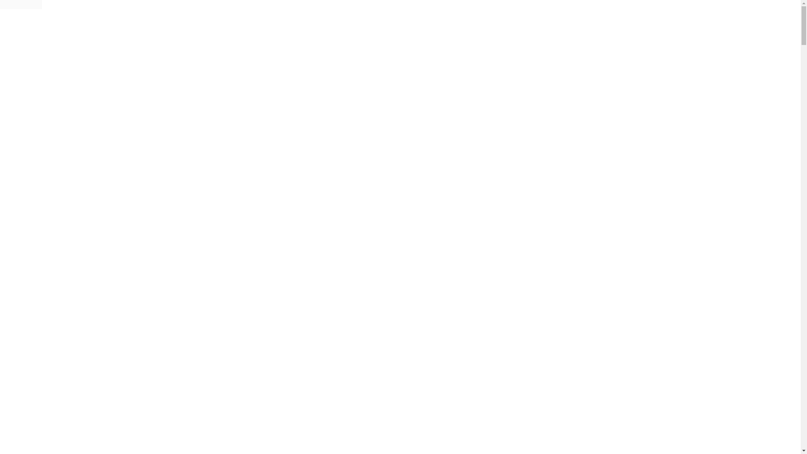  Describe the element at coordinates (66, 389) in the screenshot. I see `Bralettes` at that location.